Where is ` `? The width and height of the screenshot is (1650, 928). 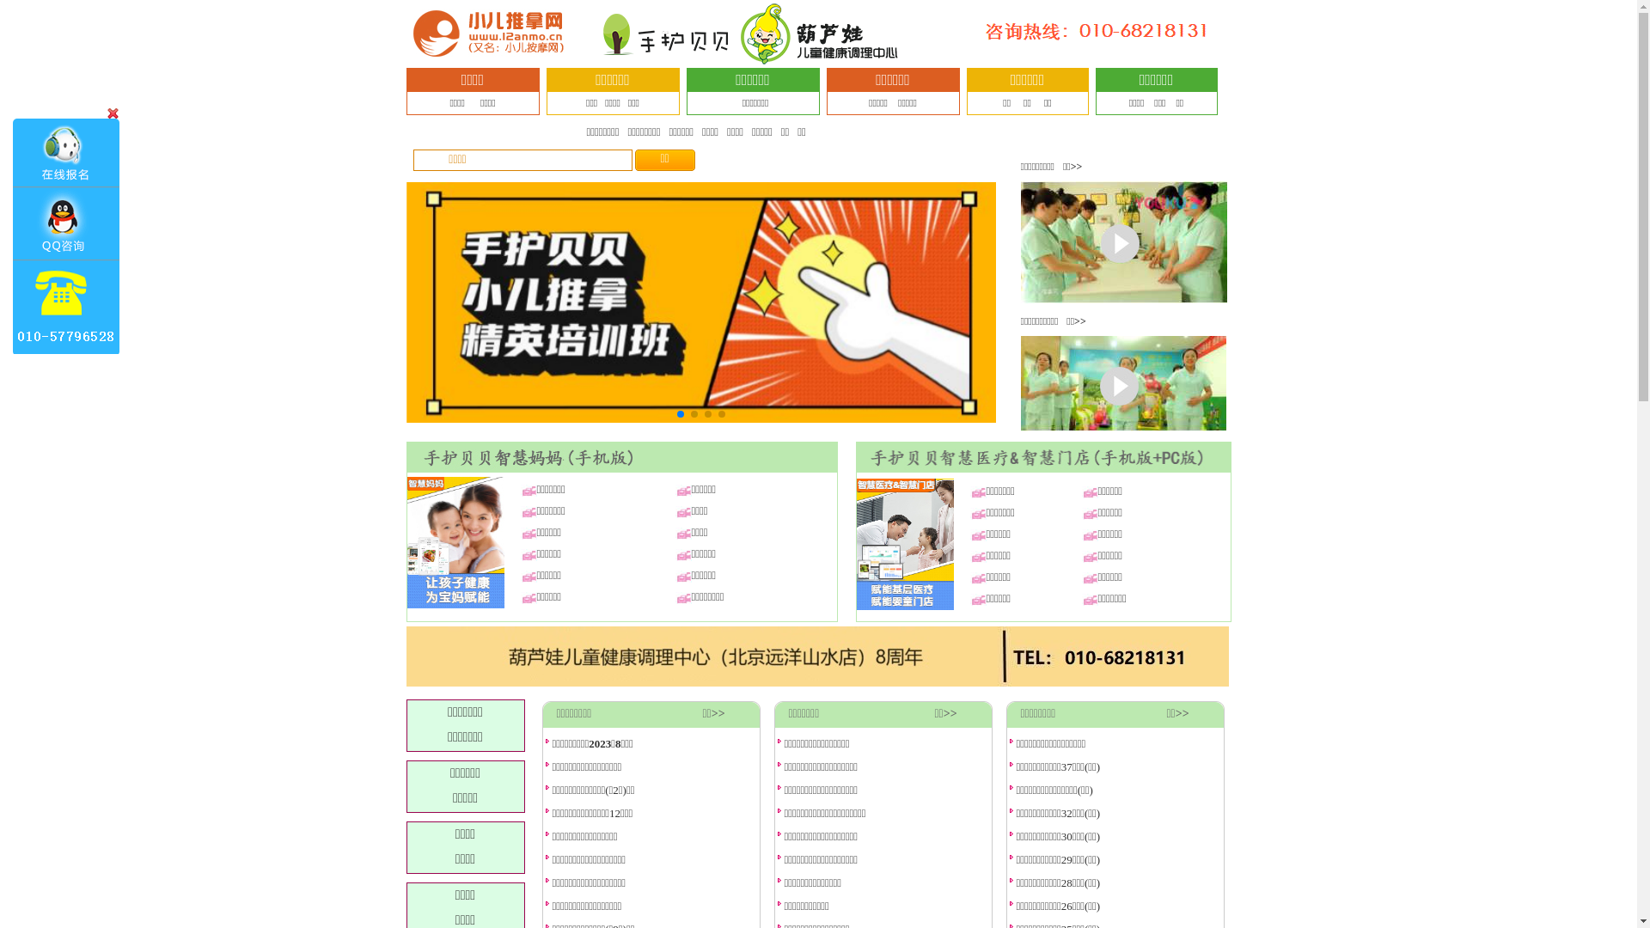   is located at coordinates (68, 236).